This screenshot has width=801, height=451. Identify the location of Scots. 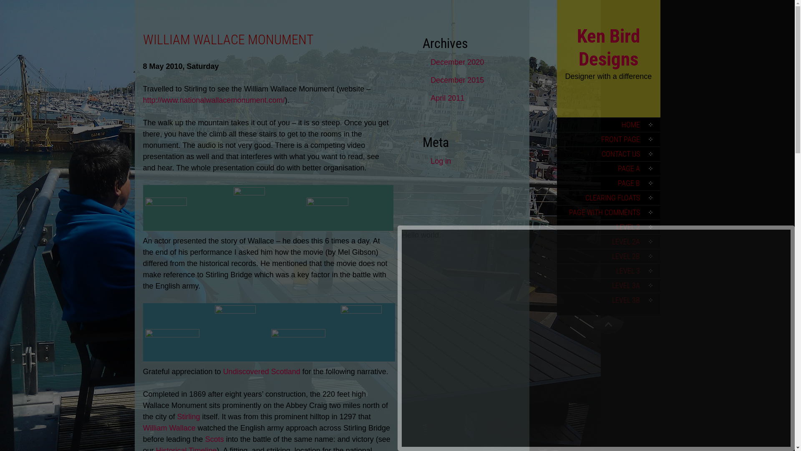
(214, 439).